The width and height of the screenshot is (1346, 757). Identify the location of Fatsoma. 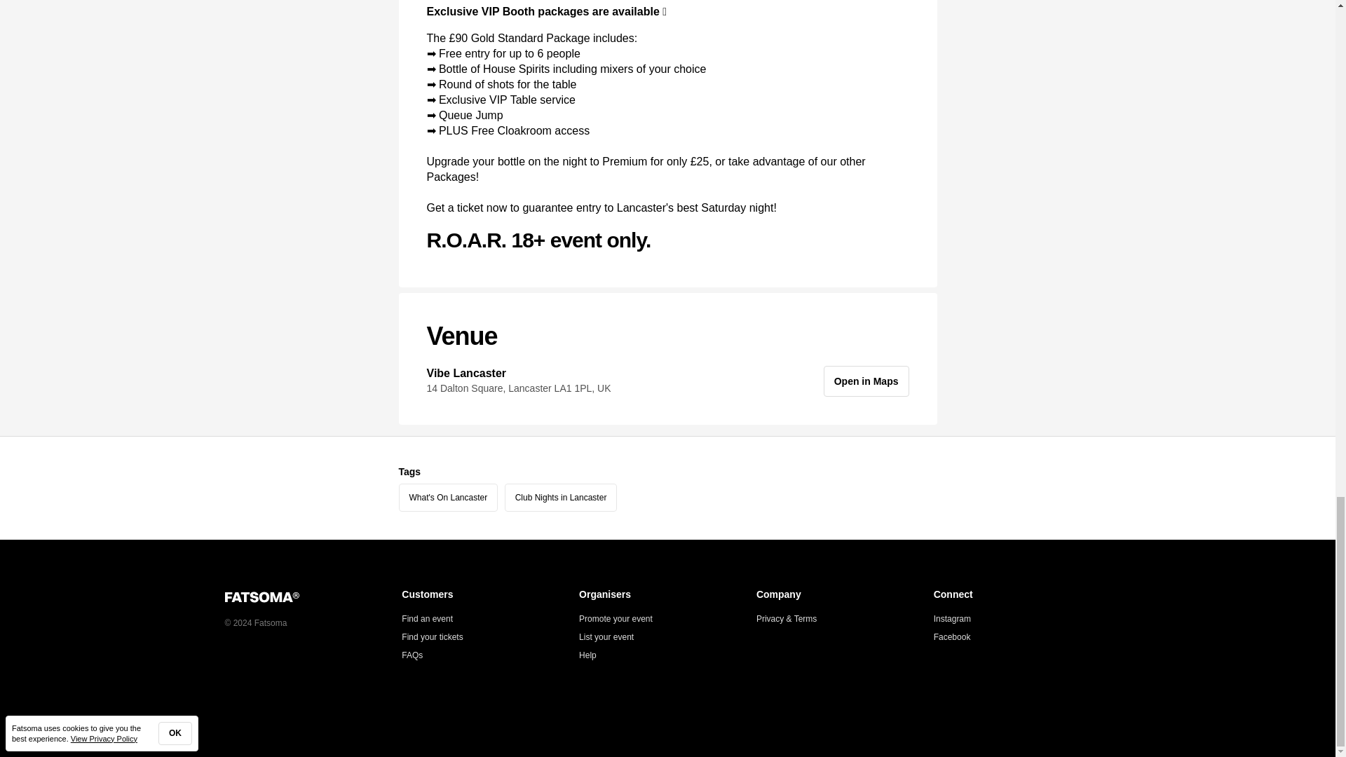
(313, 596).